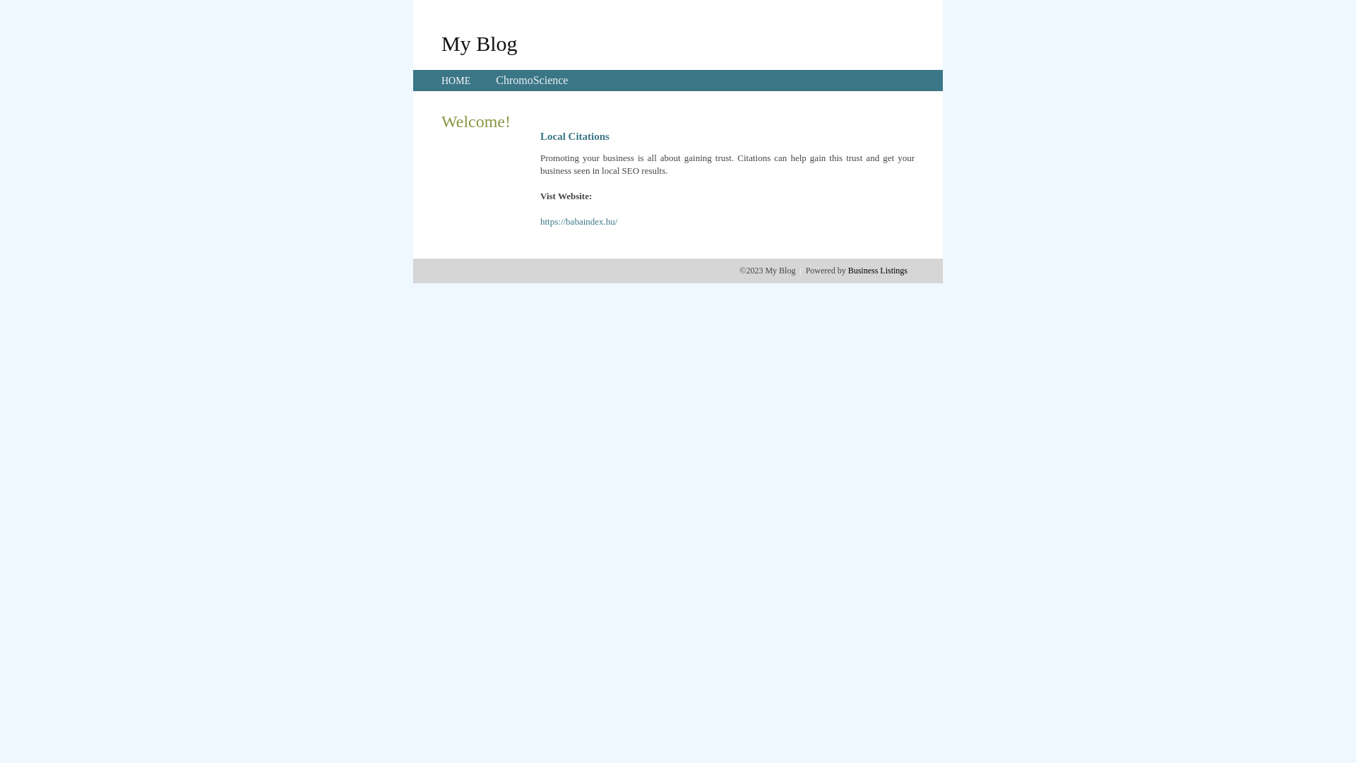 This screenshot has width=1356, height=763. Describe the element at coordinates (579, 222) in the screenshot. I see `https://babaindex.hu/` at that location.